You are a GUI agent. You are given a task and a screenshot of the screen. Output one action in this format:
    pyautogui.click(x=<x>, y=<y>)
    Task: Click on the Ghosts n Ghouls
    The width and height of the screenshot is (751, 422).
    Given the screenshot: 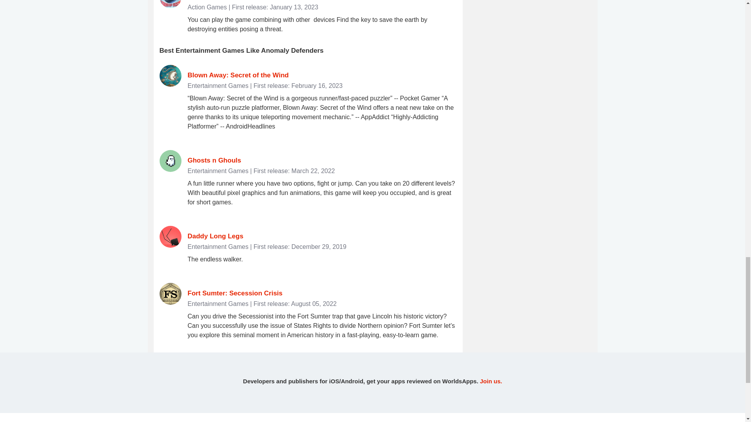 What is the action you would take?
    pyautogui.click(x=214, y=160)
    